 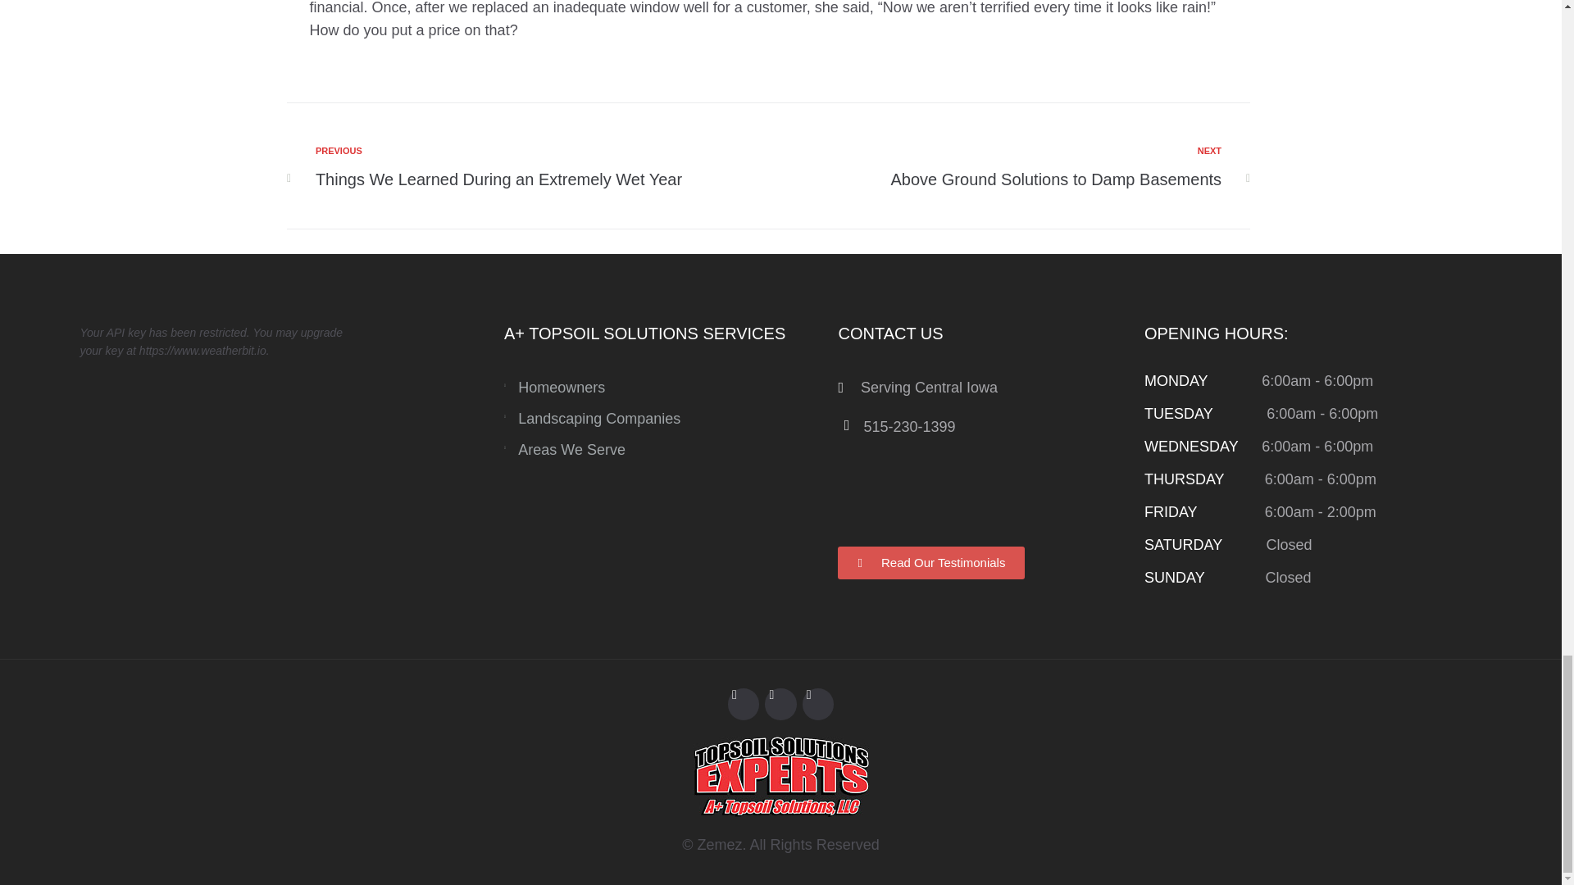 What do you see at coordinates (720, 844) in the screenshot?
I see `Areas We Serve` at bounding box center [720, 844].